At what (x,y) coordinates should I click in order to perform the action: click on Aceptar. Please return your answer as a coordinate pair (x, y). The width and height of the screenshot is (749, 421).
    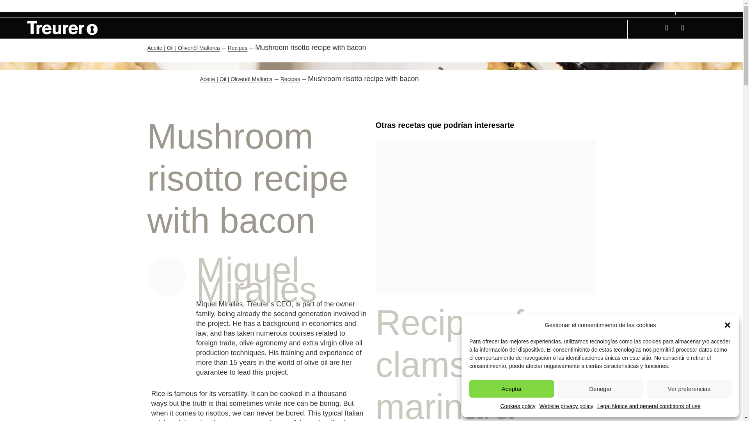
    Looking at the image, I should click on (512, 389).